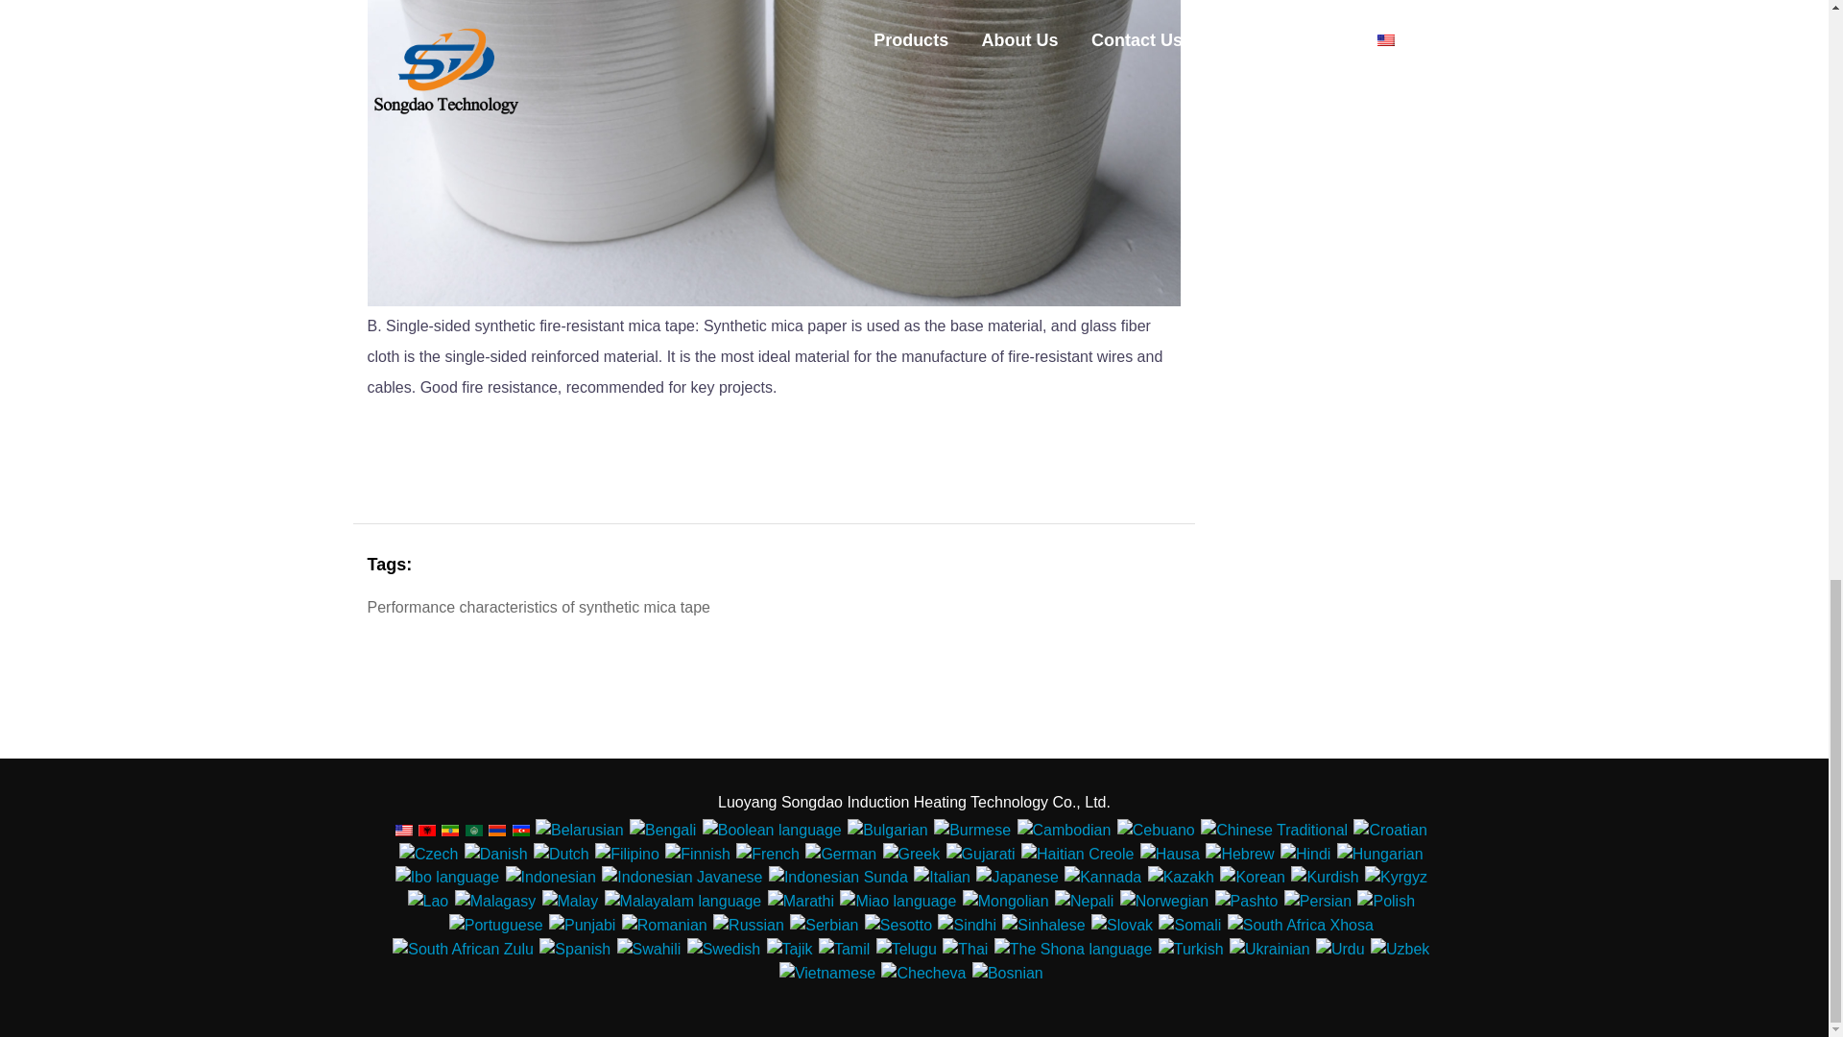  What do you see at coordinates (772, 830) in the screenshot?
I see `Boolean language` at bounding box center [772, 830].